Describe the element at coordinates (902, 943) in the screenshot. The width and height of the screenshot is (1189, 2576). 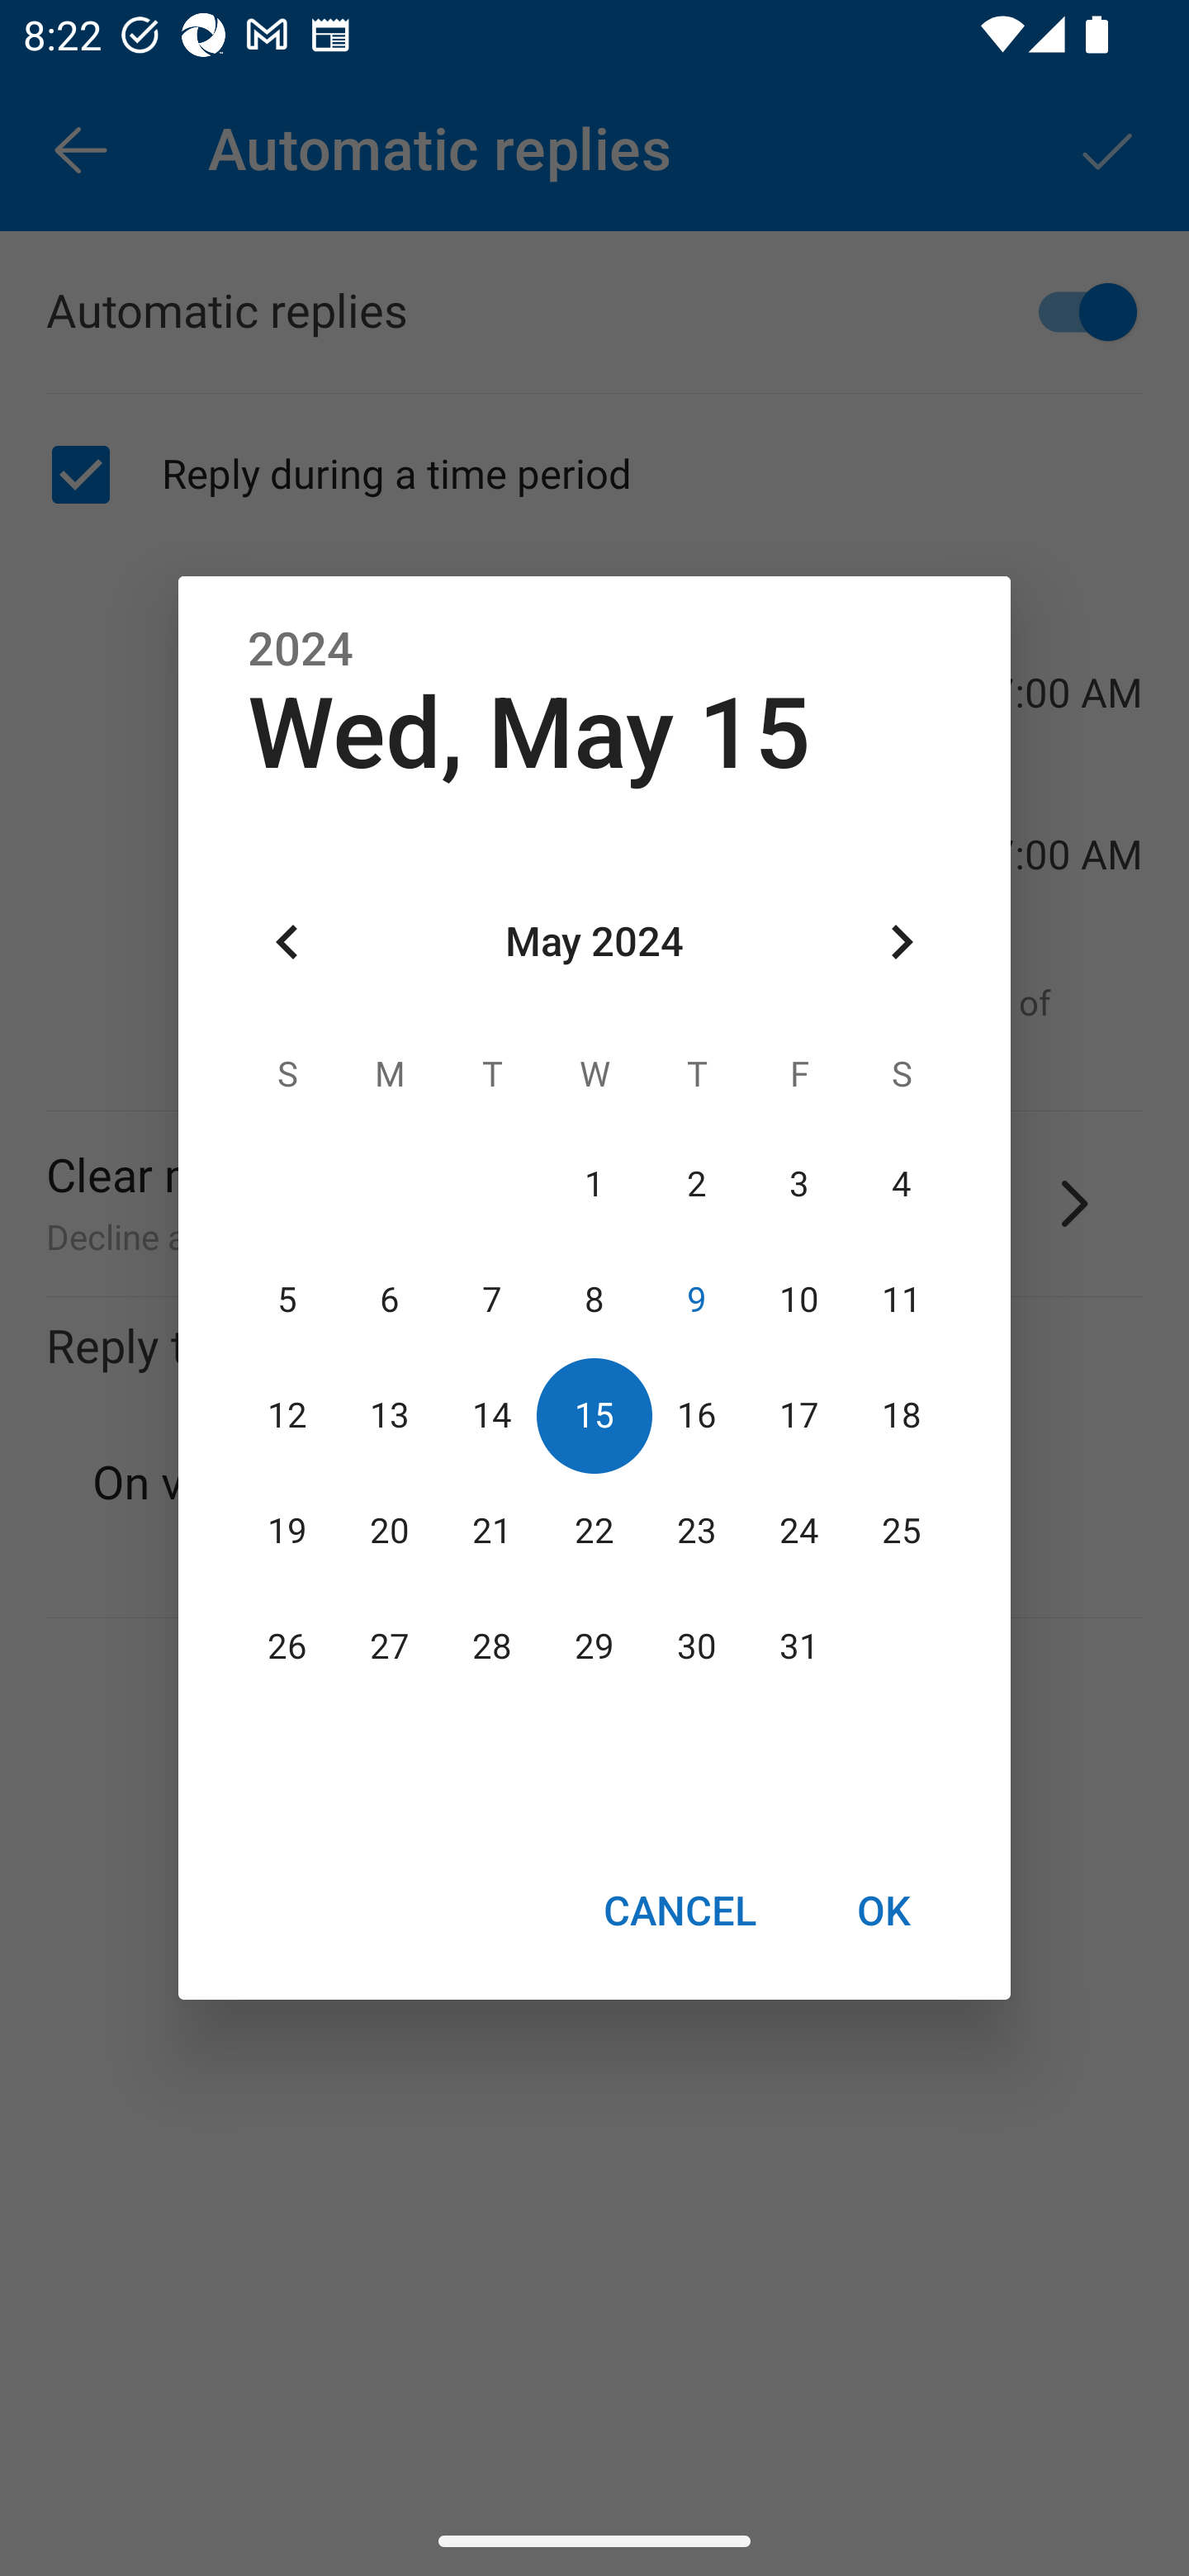
I see `Next month` at that location.